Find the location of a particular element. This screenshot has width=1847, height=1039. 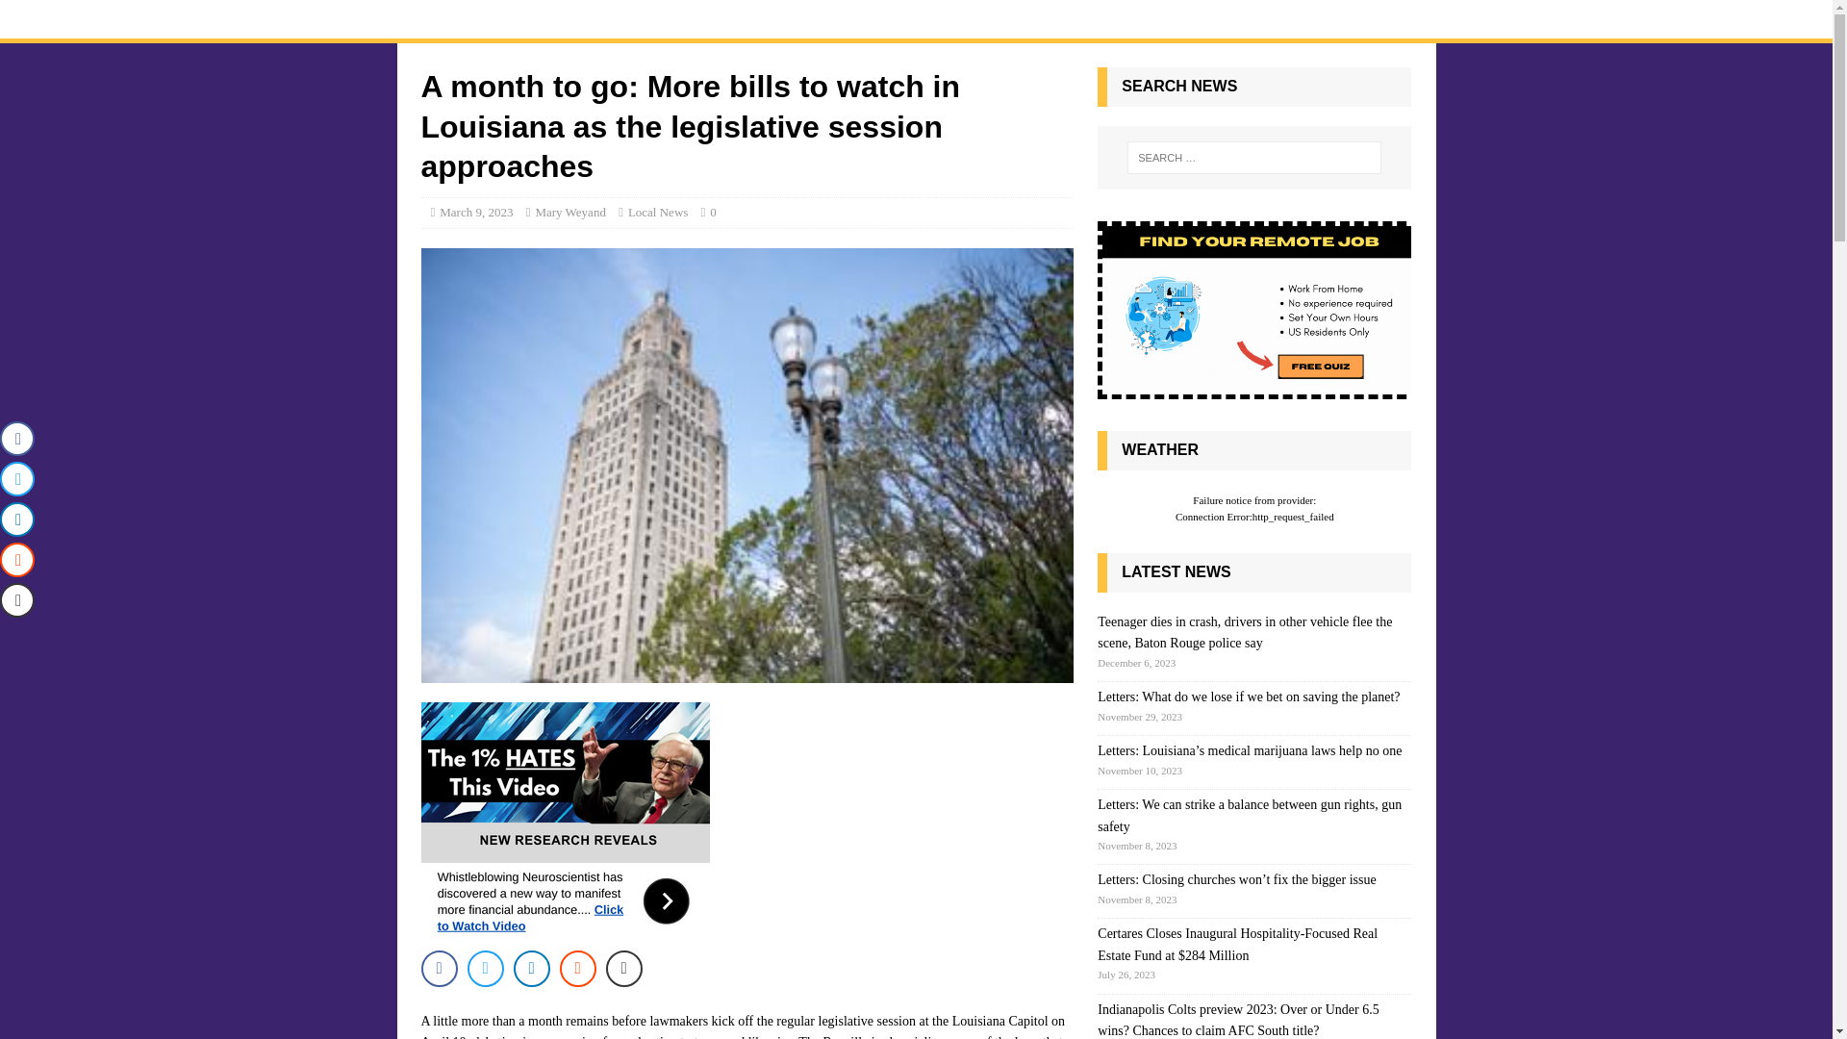

Search is located at coordinates (71, 15).